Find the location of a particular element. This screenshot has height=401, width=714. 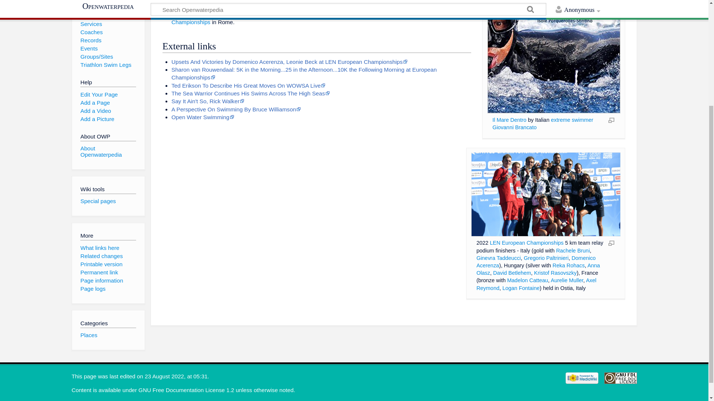

FINA World Swimming Championships is located at coordinates (320, 4).